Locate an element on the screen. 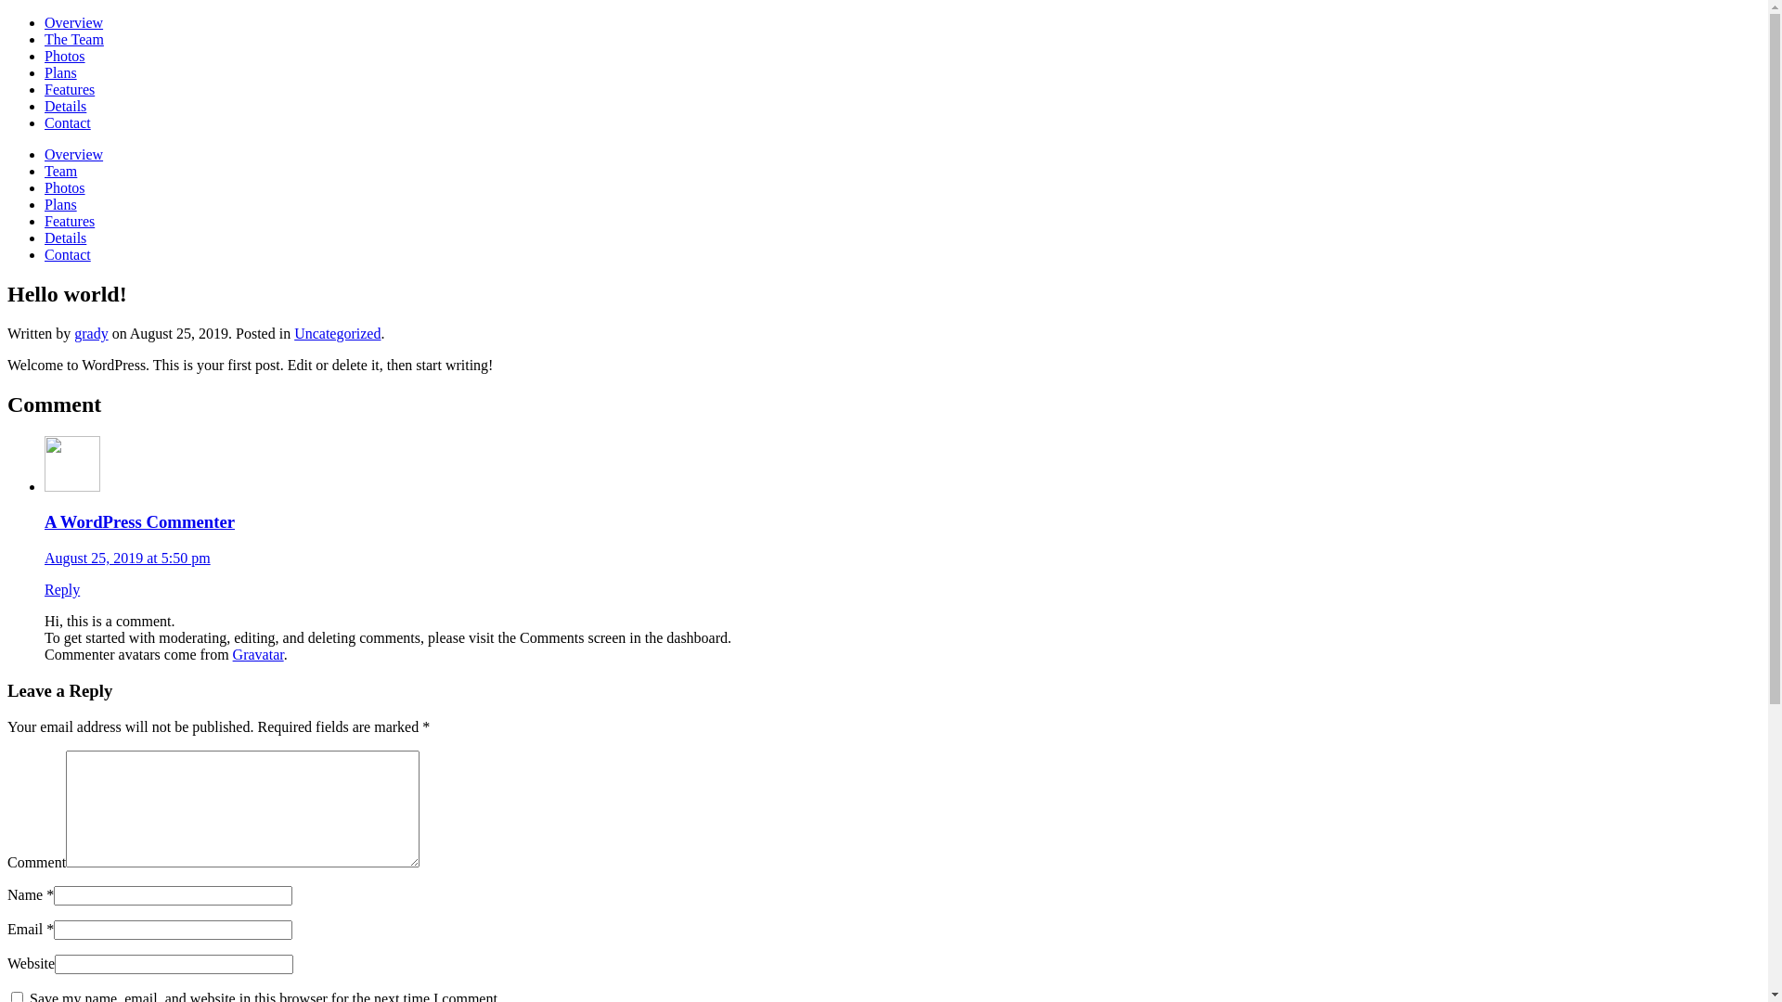 The width and height of the screenshot is (1782, 1002). Details is located at coordinates (65, 106).